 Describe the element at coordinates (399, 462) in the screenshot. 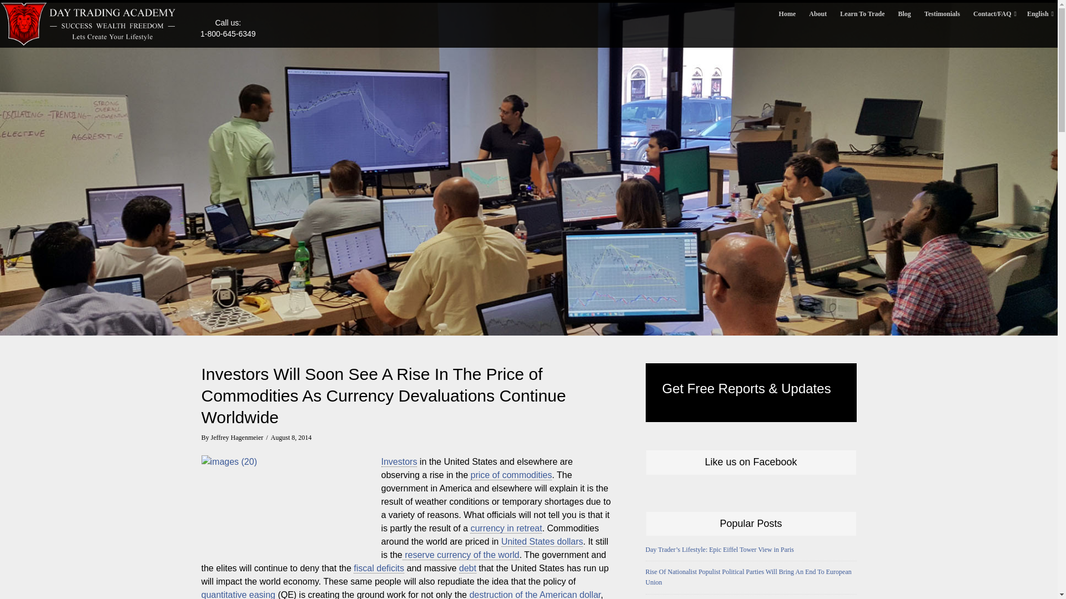

I see `Investors` at that location.